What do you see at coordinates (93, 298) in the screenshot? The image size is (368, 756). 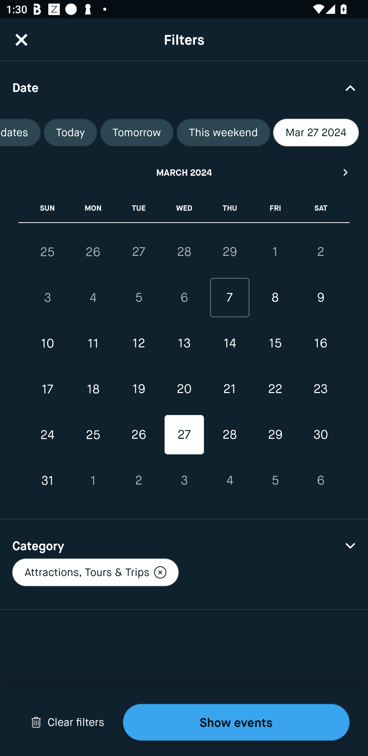 I see `4` at bounding box center [93, 298].